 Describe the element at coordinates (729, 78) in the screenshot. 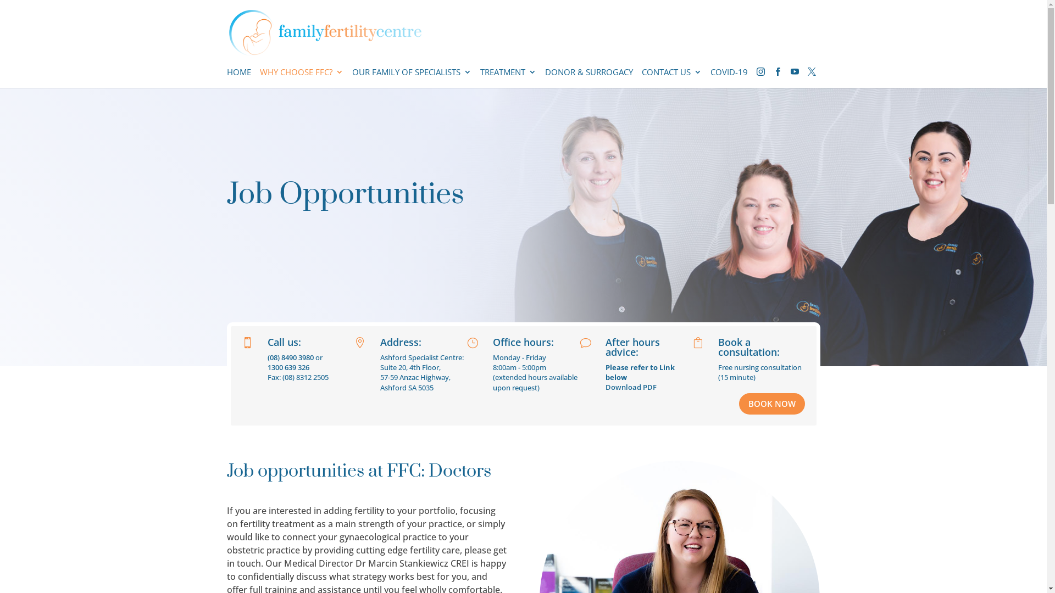

I see `COVID-19` at that location.